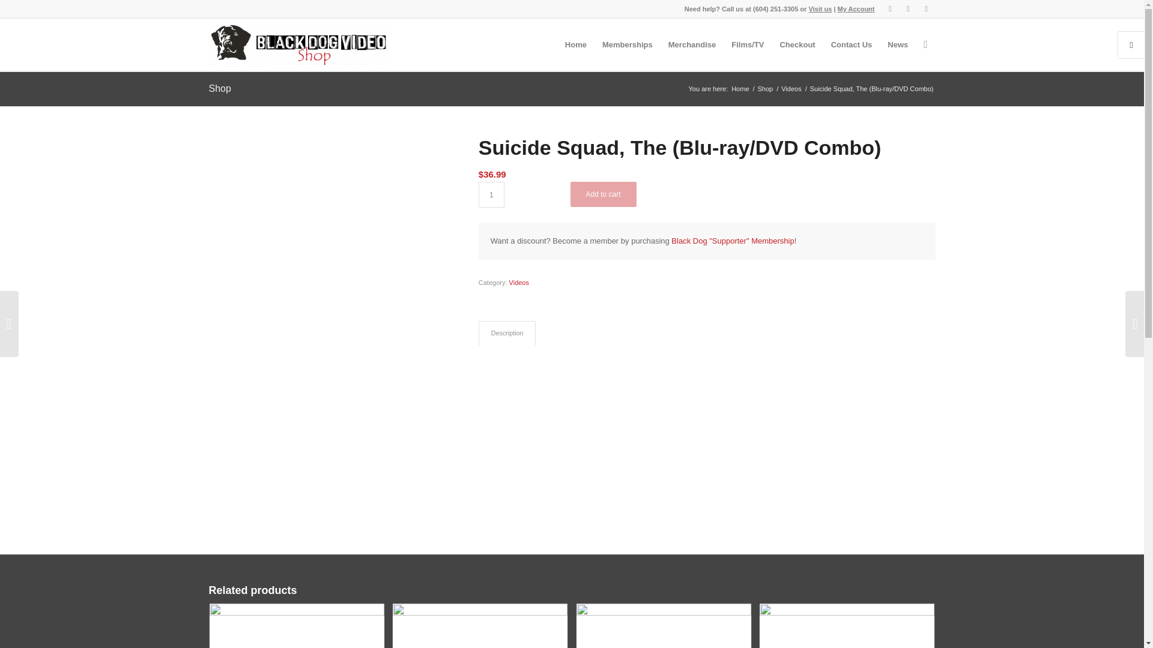 The width and height of the screenshot is (1153, 648). I want to click on Videos, so click(790, 89).